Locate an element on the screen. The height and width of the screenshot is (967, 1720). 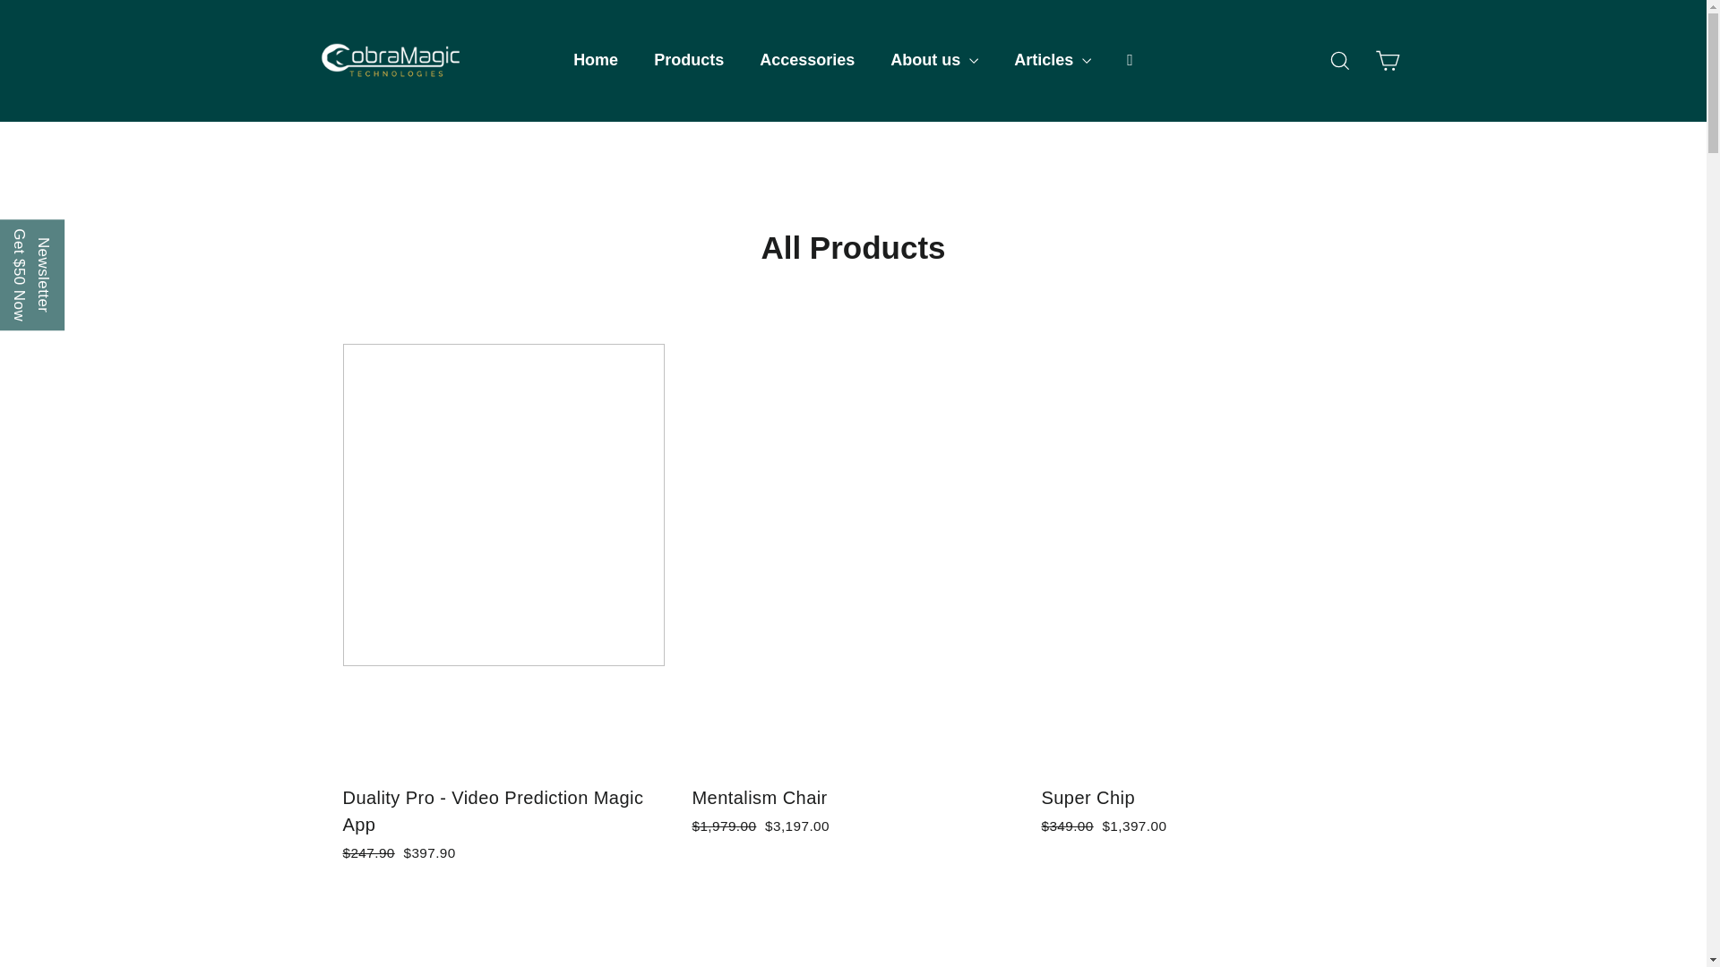
Home is located at coordinates (596, 61).